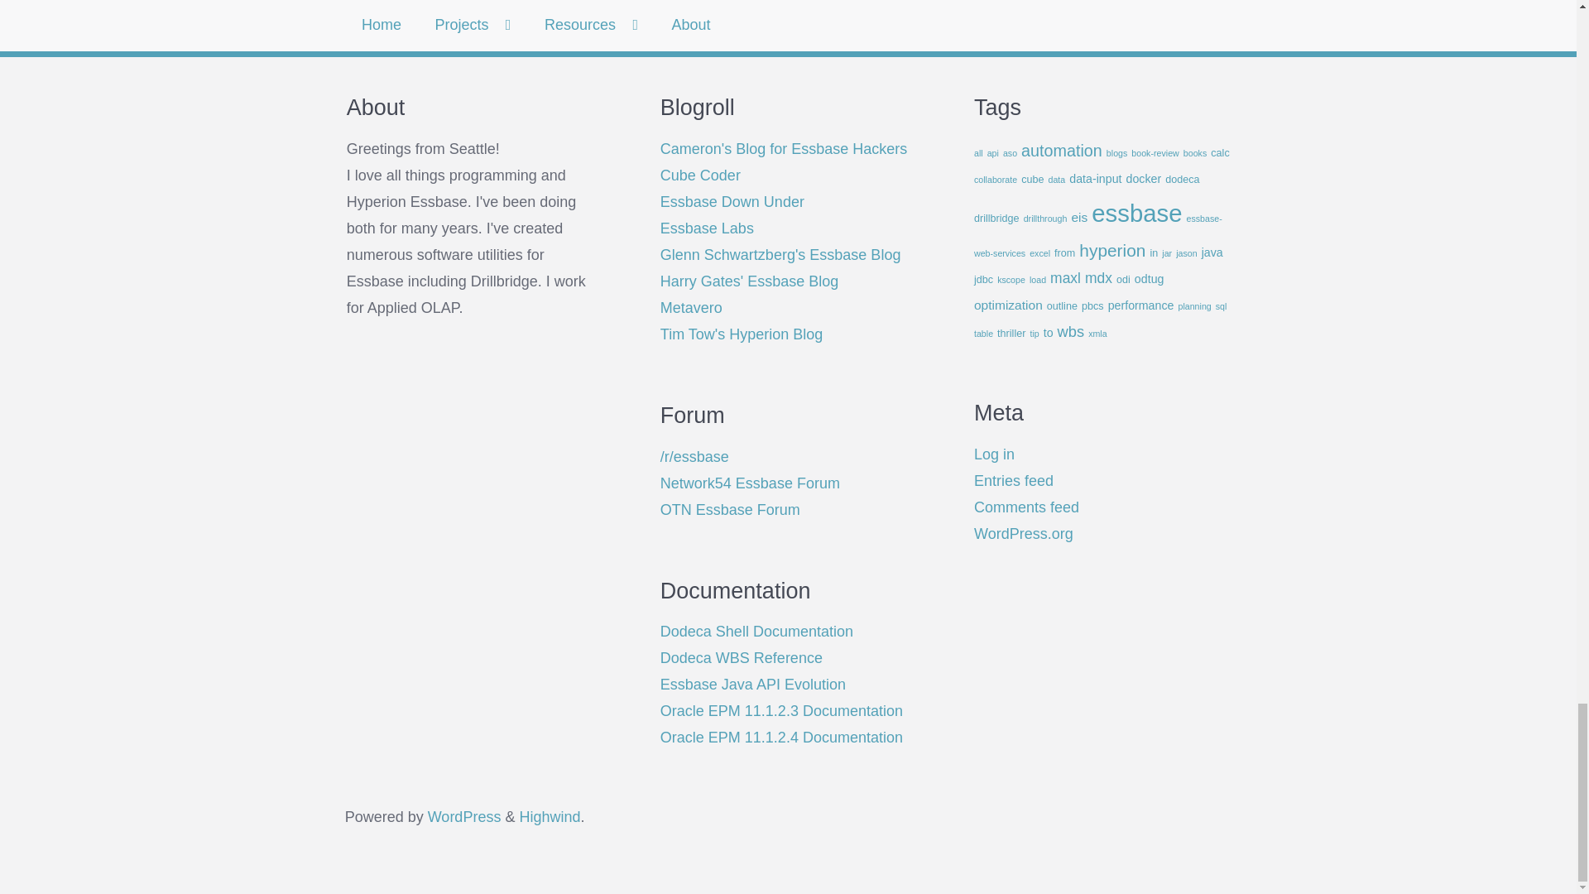 The width and height of the screenshot is (1589, 894). I want to click on WordPress.org, so click(464, 816).